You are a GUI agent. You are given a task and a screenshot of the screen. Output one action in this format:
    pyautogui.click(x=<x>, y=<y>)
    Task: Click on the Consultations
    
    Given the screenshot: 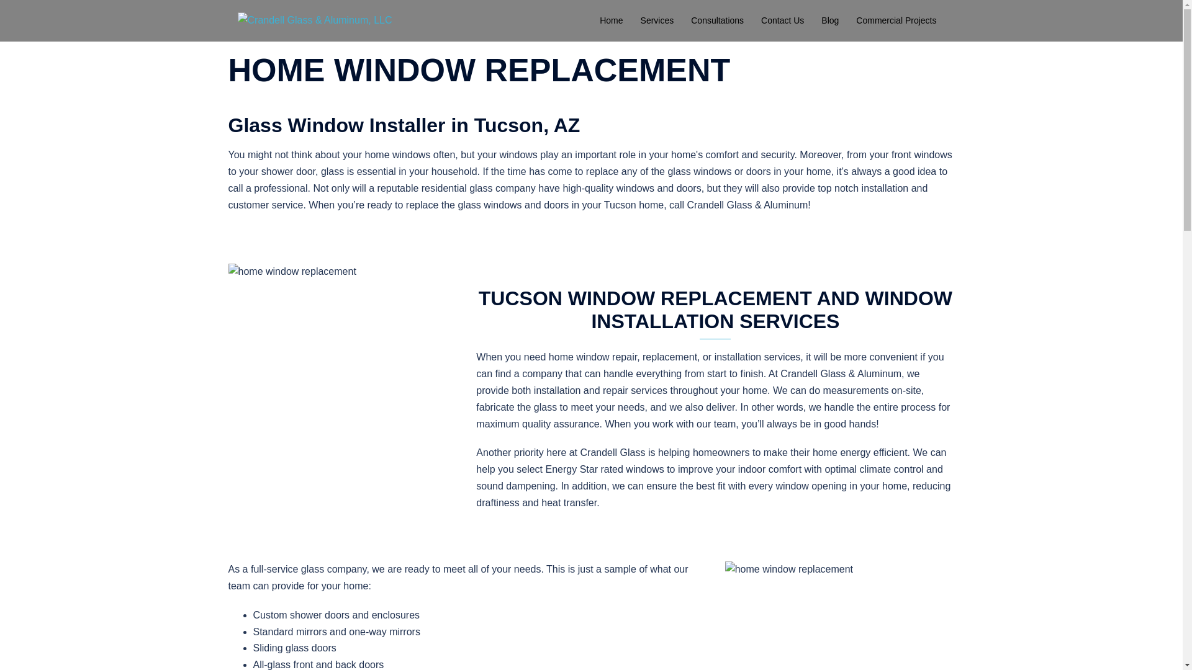 What is the action you would take?
    pyautogui.click(x=718, y=21)
    